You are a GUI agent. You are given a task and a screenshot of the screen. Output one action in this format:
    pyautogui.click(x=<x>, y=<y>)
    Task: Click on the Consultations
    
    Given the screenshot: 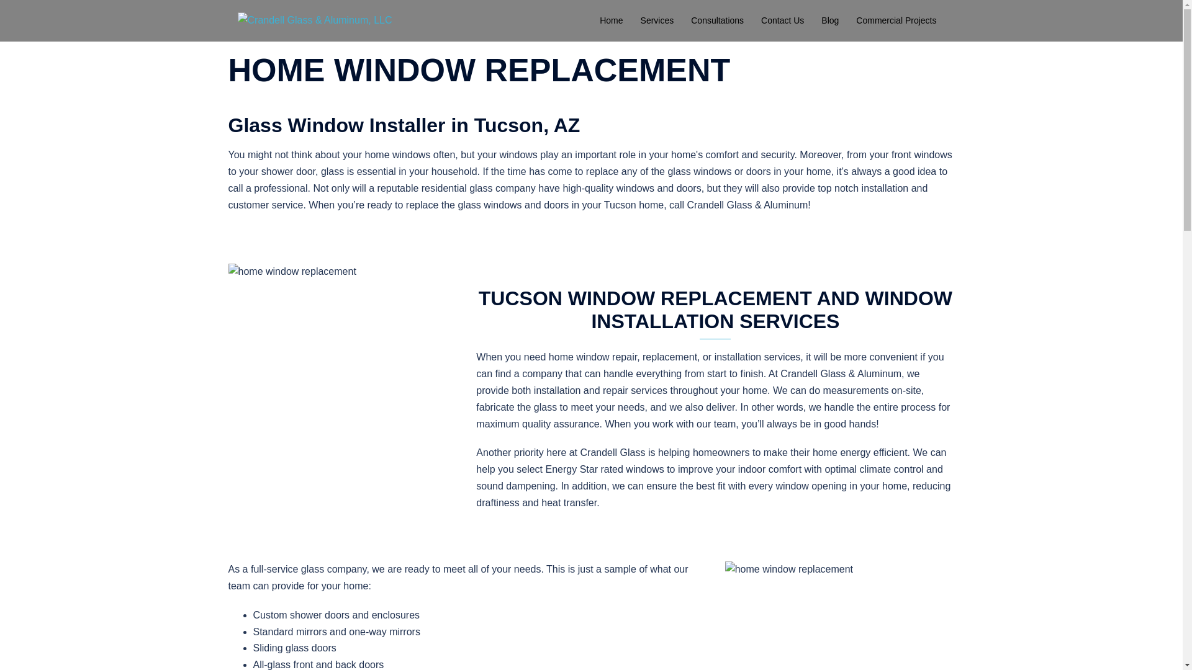 What is the action you would take?
    pyautogui.click(x=718, y=21)
    